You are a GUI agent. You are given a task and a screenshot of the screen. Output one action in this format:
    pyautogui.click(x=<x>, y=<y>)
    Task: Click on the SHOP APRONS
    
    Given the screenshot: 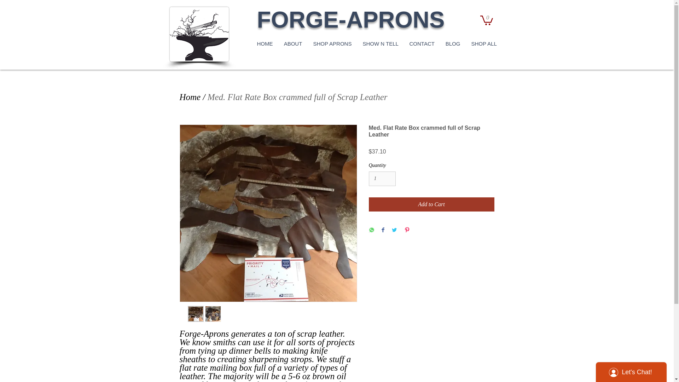 What is the action you would take?
    pyautogui.click(x=332, y=44)
    